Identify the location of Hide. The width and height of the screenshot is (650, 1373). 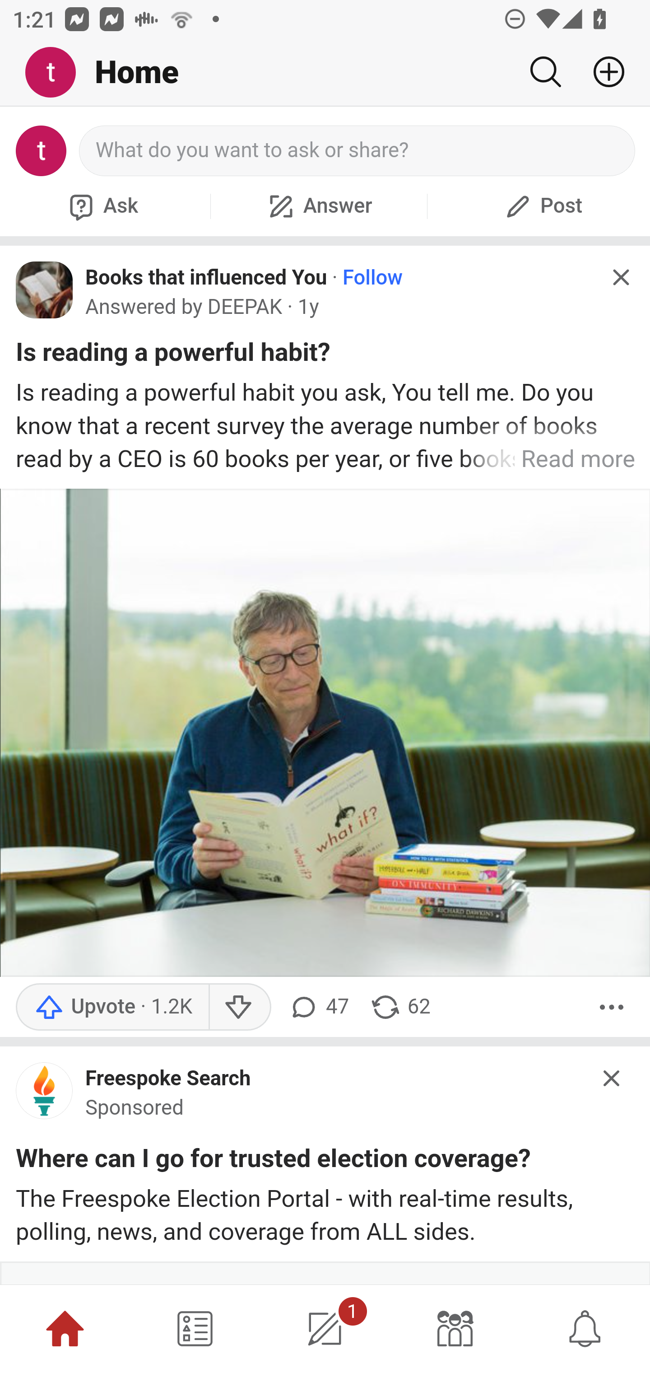
(620, 277).